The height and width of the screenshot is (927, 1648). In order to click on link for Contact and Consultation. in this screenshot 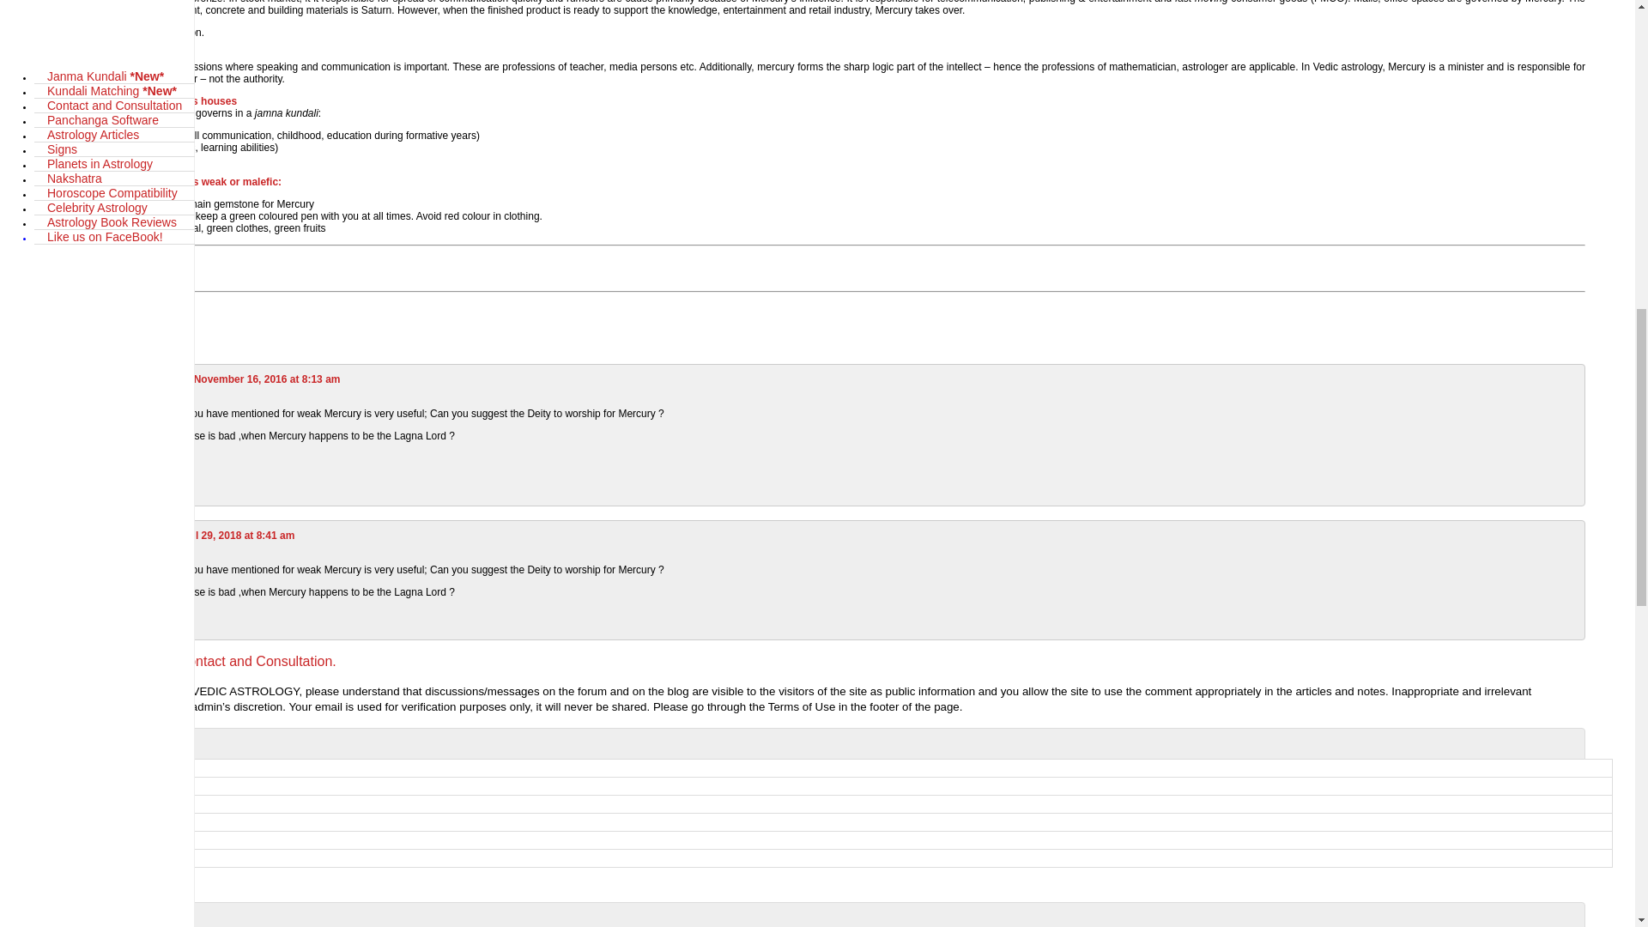, I will do `click(234, 661)`.